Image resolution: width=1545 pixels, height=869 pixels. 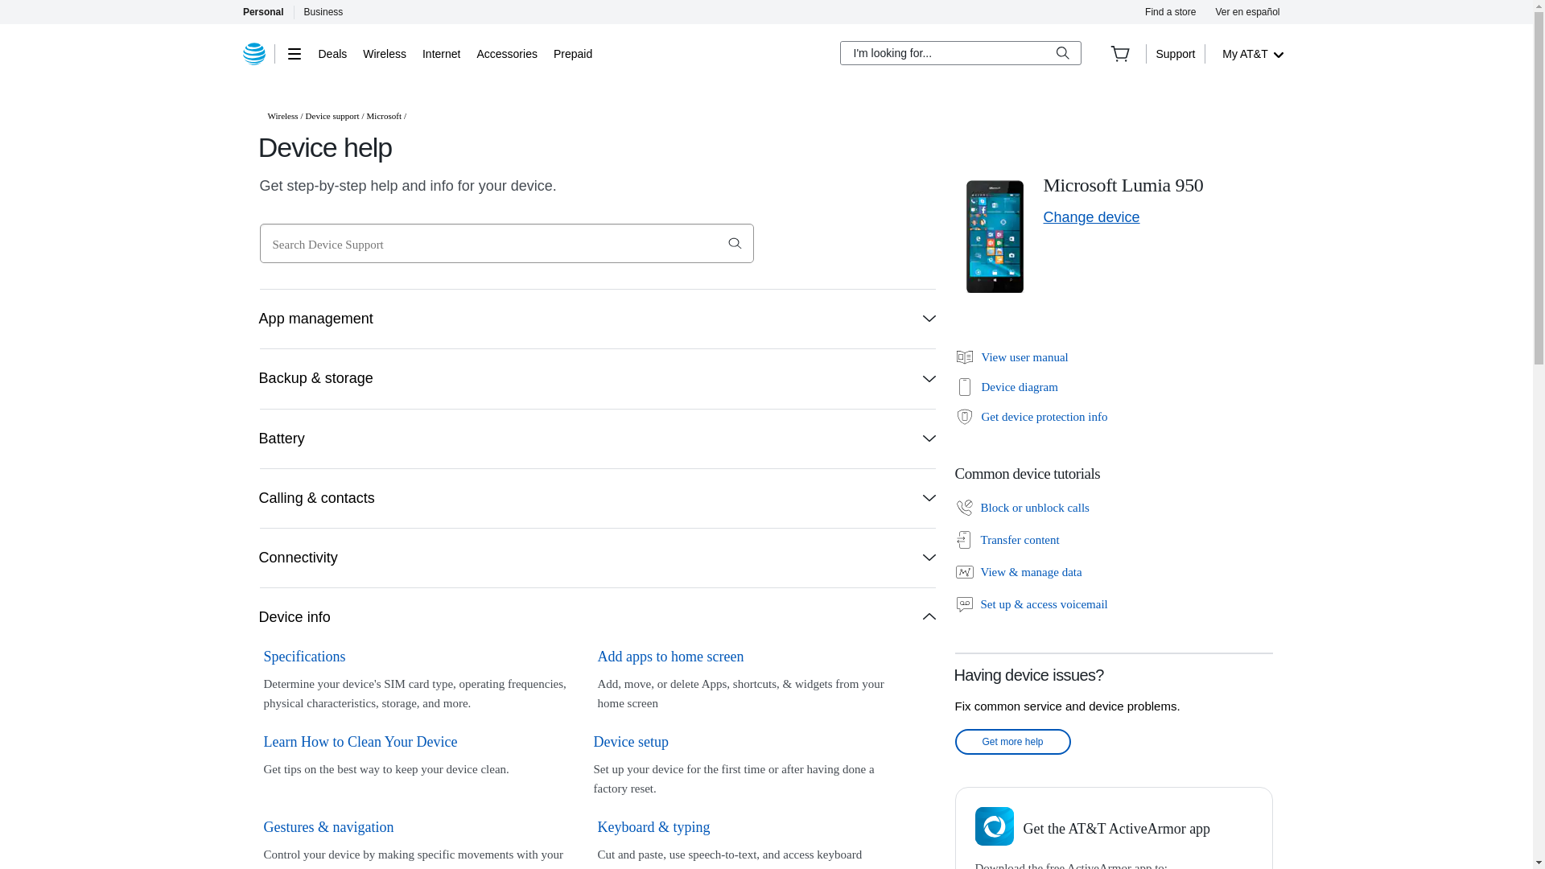 I want to click on Wireless, so click(x=282, y=116).